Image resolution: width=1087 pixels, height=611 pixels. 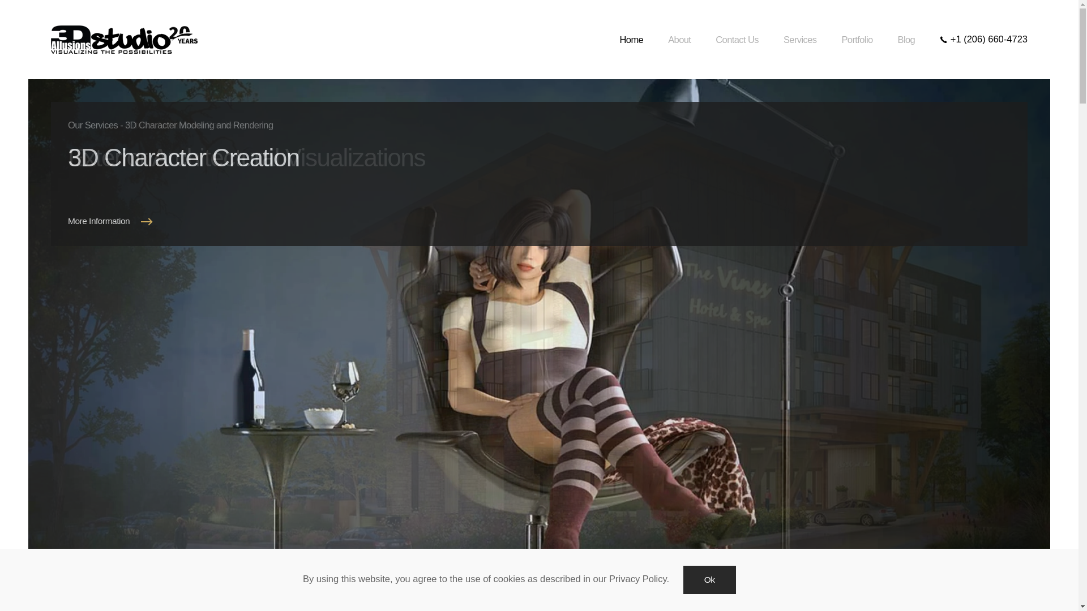 I want to click on Interior Design Photorealistic Rendering, so click(x=548, y=593).